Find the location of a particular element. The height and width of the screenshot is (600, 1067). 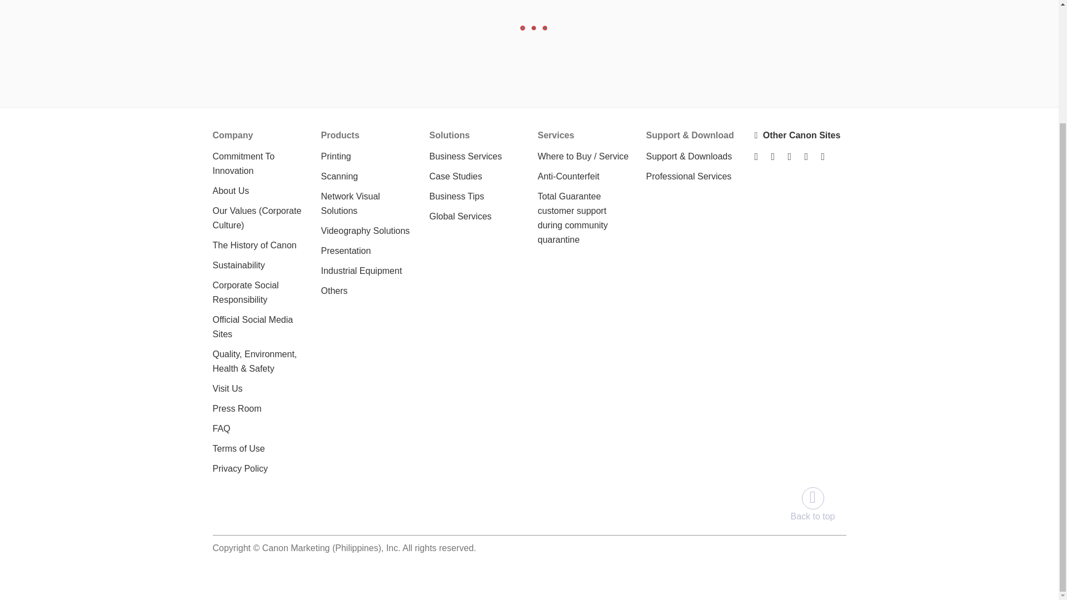

Visit Us is located at coordinates (227, 389).